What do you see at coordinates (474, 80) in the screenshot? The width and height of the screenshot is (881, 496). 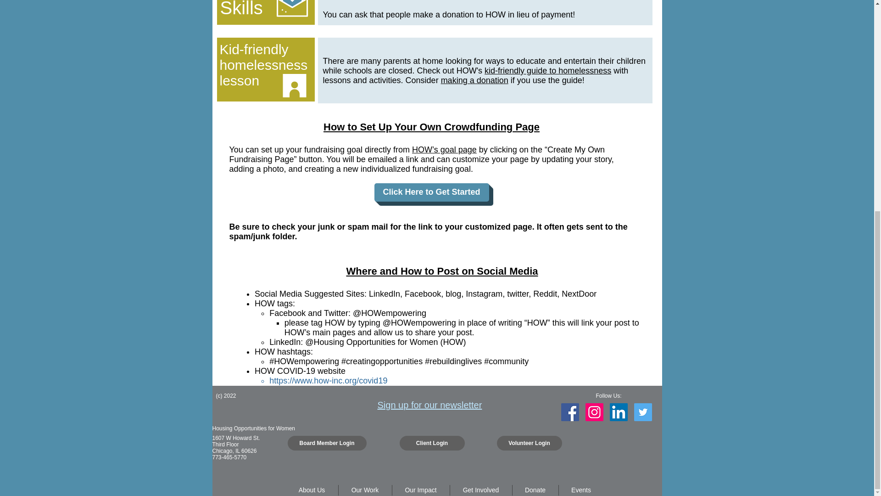 I see `making a donation` at bounding box center [474, 80].